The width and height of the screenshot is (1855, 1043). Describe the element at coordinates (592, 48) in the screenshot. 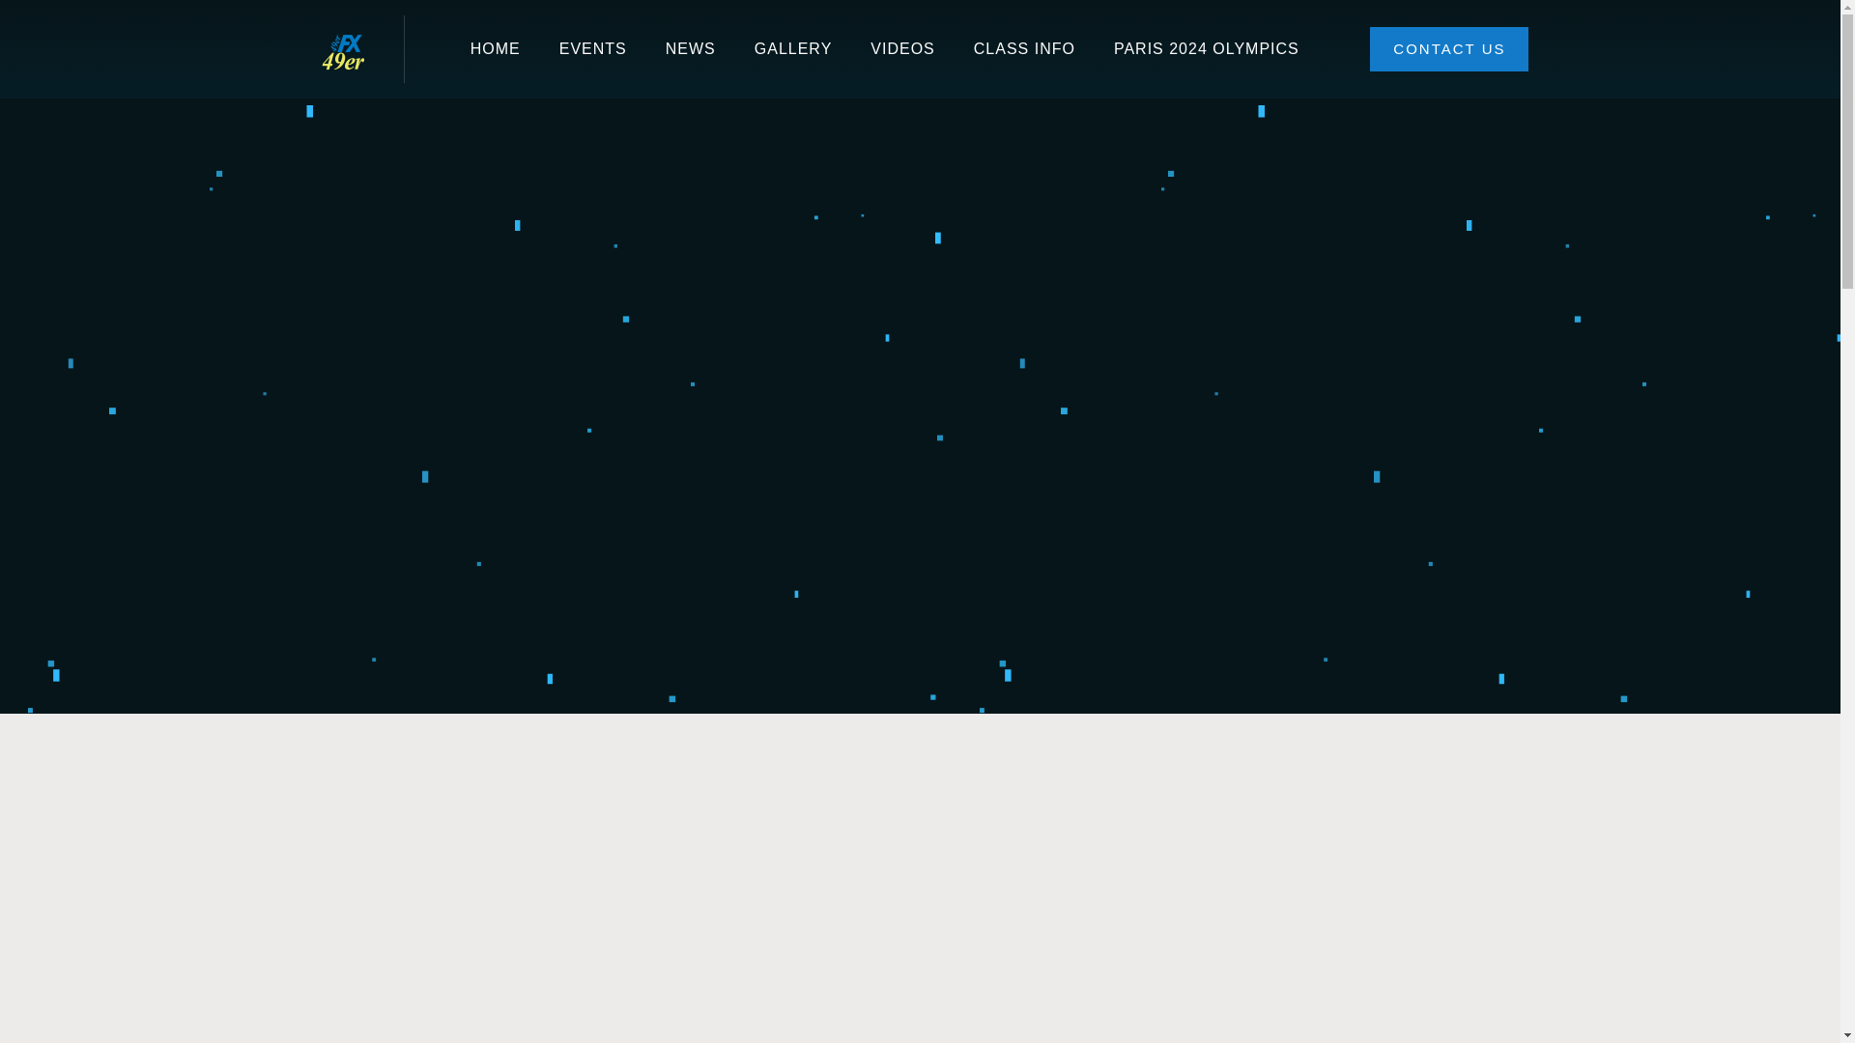

I see `EVENTS` at that location.